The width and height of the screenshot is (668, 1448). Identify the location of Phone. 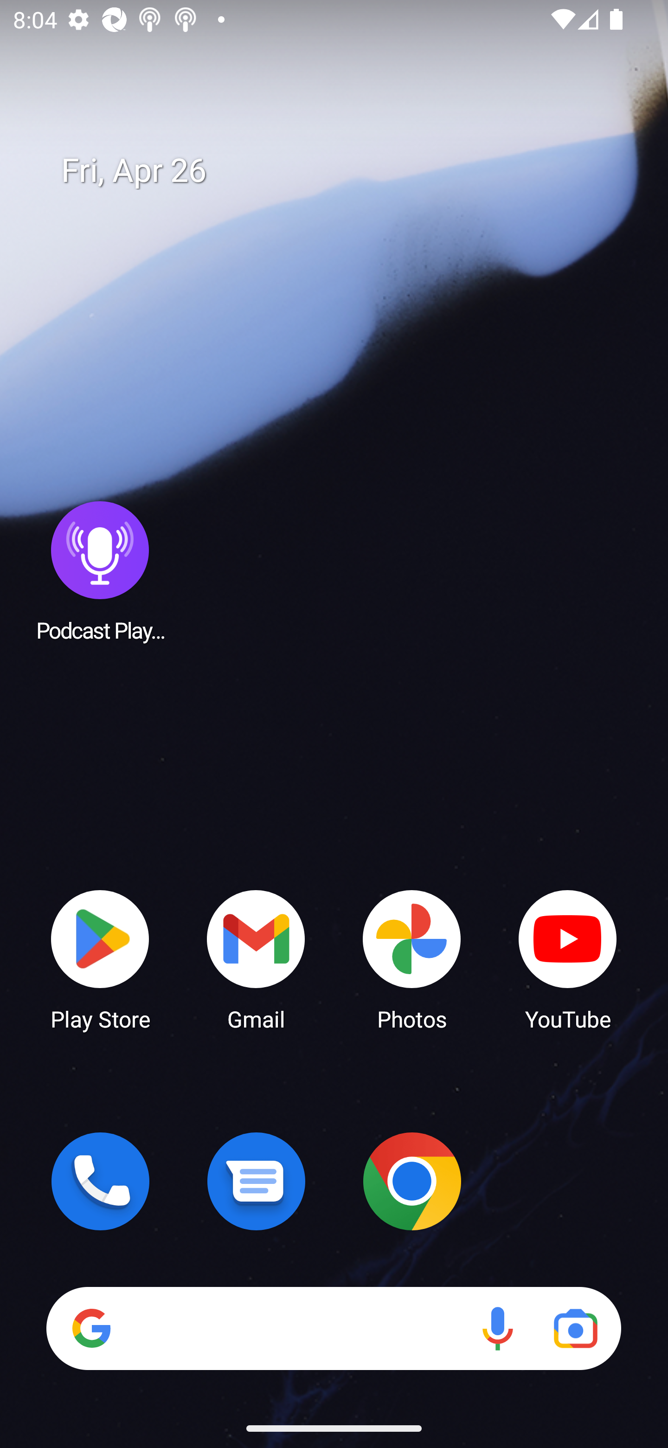
(100, 1181).